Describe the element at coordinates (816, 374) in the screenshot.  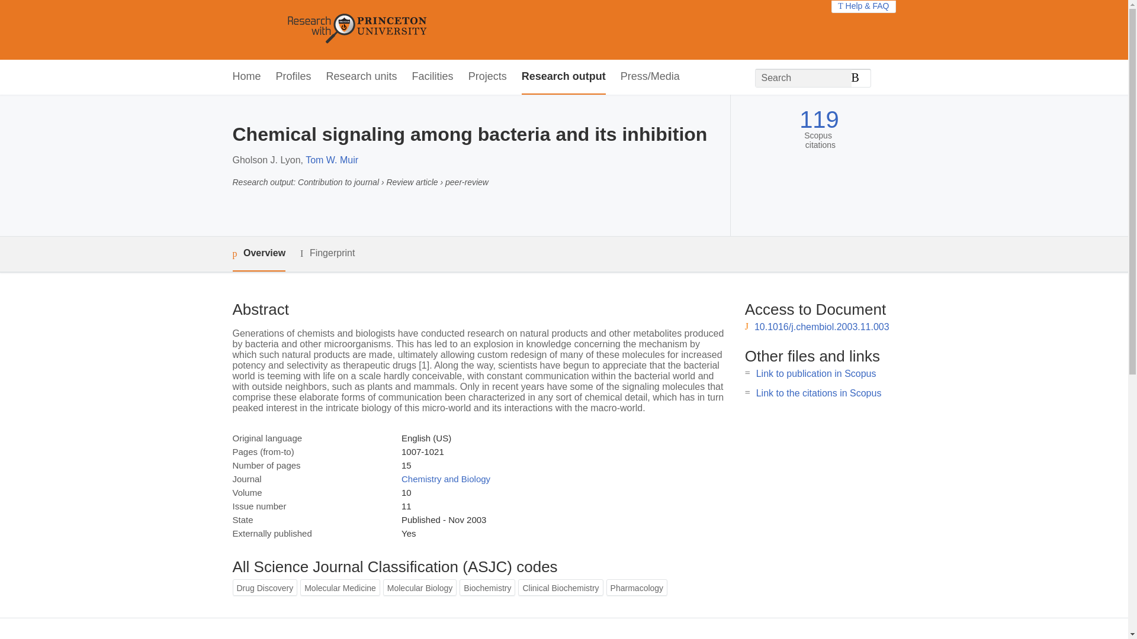
I see `Link to publication in Scopus` at that location.